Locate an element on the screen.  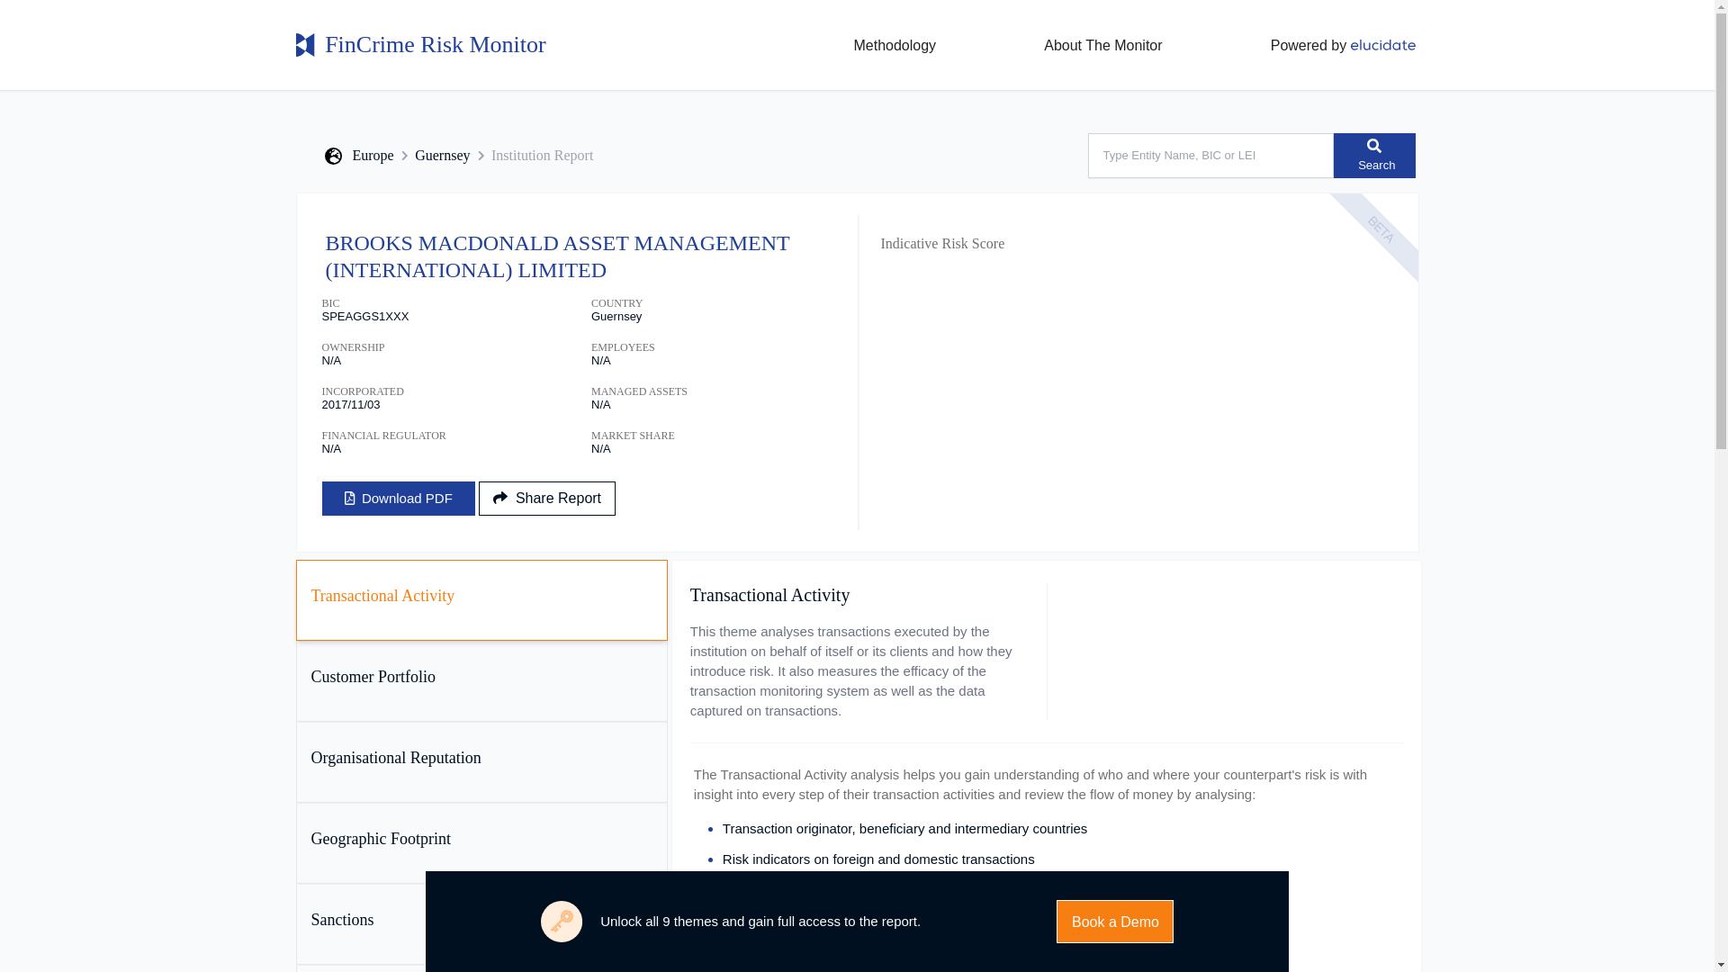
Powered by is located at coordinates (1343, 45).